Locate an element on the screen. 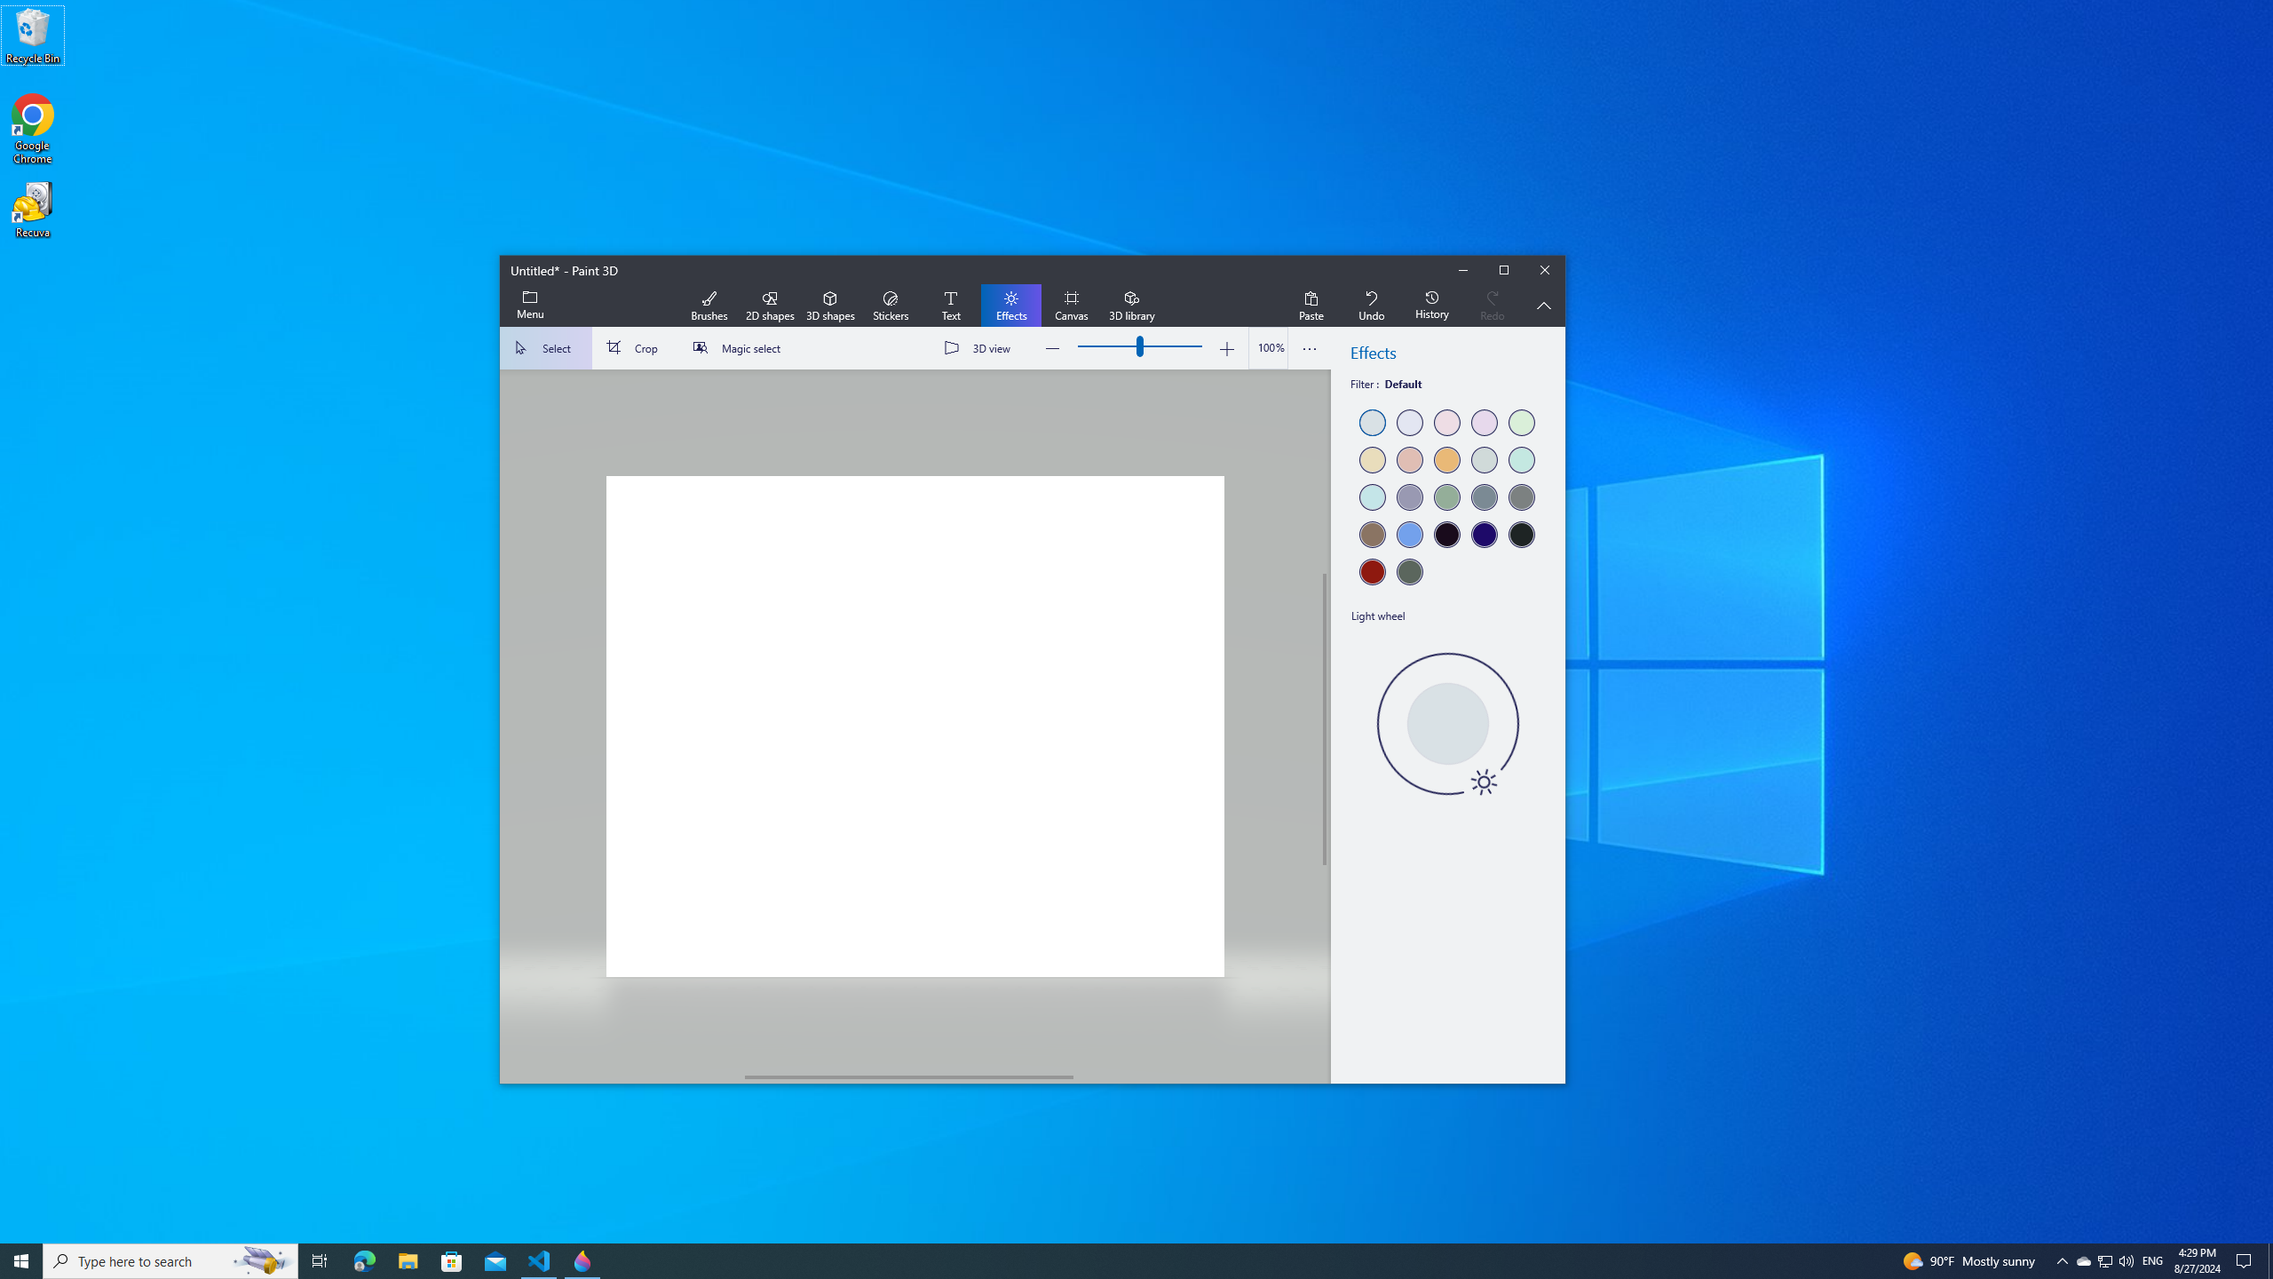 The height and width of the screenshot is (1279, 2273). Task View is located at coordinates (320, 1261).